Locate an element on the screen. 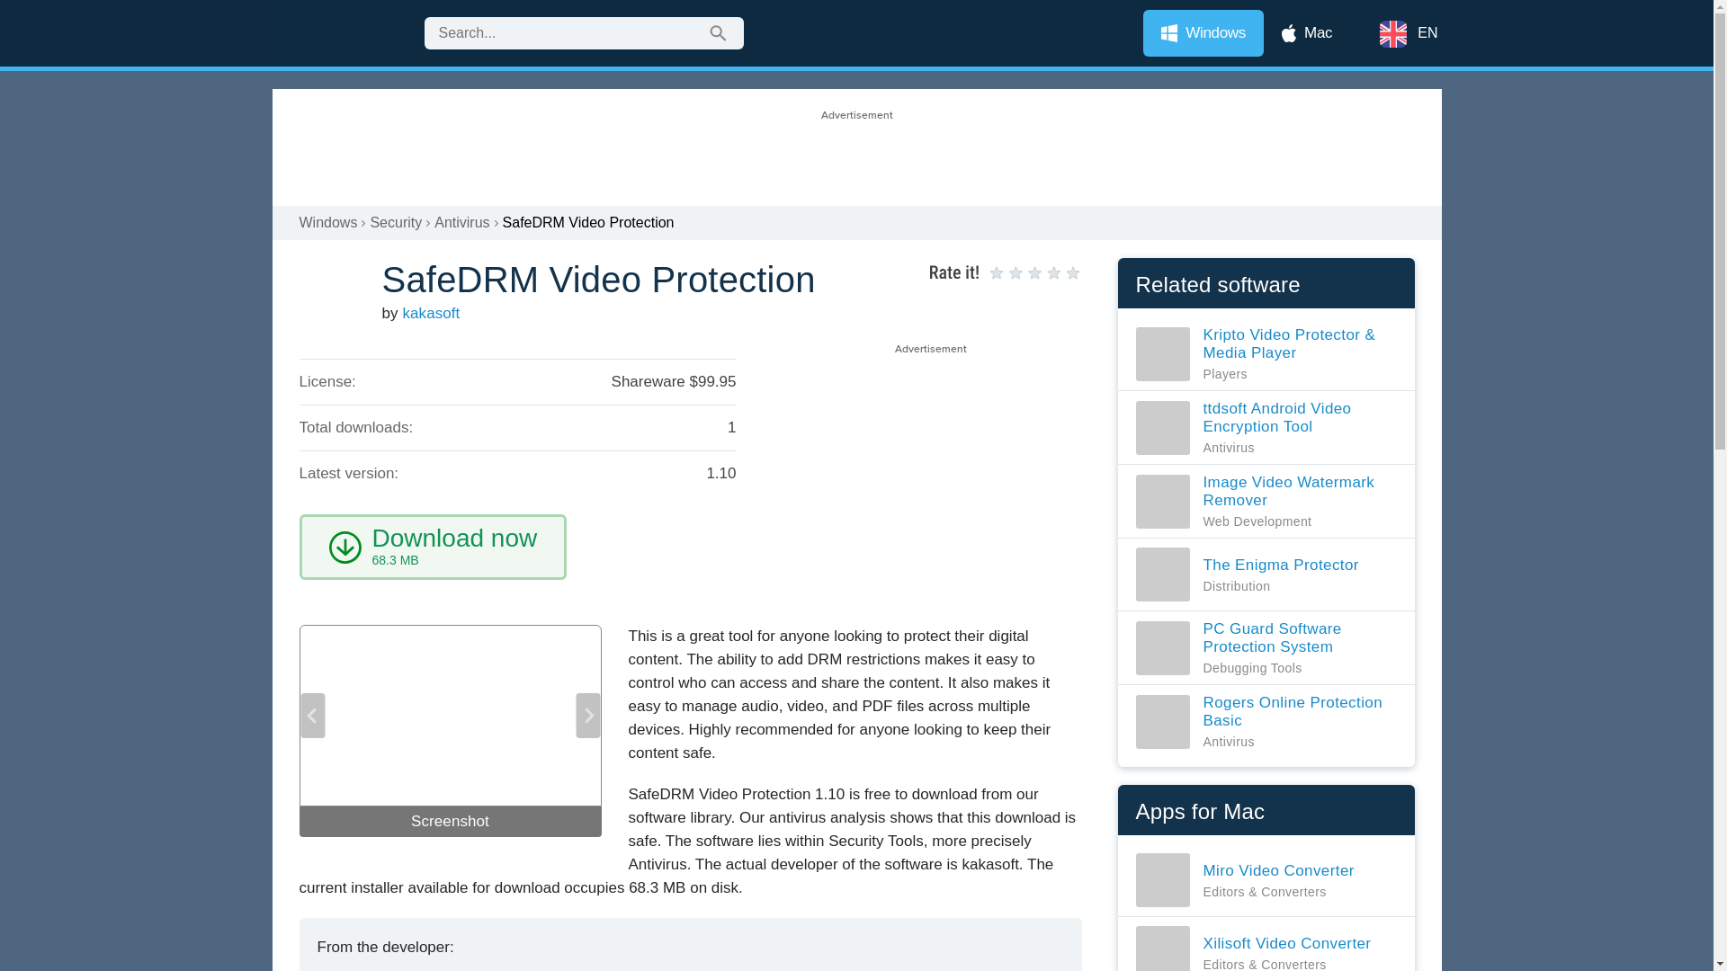 The height and width of the screenshot is (971, 1727). Image Video Watermark Remover is located at coordinates (1265, 427).